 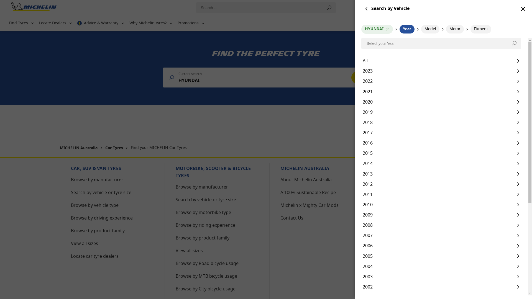 What do you see at coordinates (441, 225) in the screenshot?
I see `2008` at bounding box center [441, 225].